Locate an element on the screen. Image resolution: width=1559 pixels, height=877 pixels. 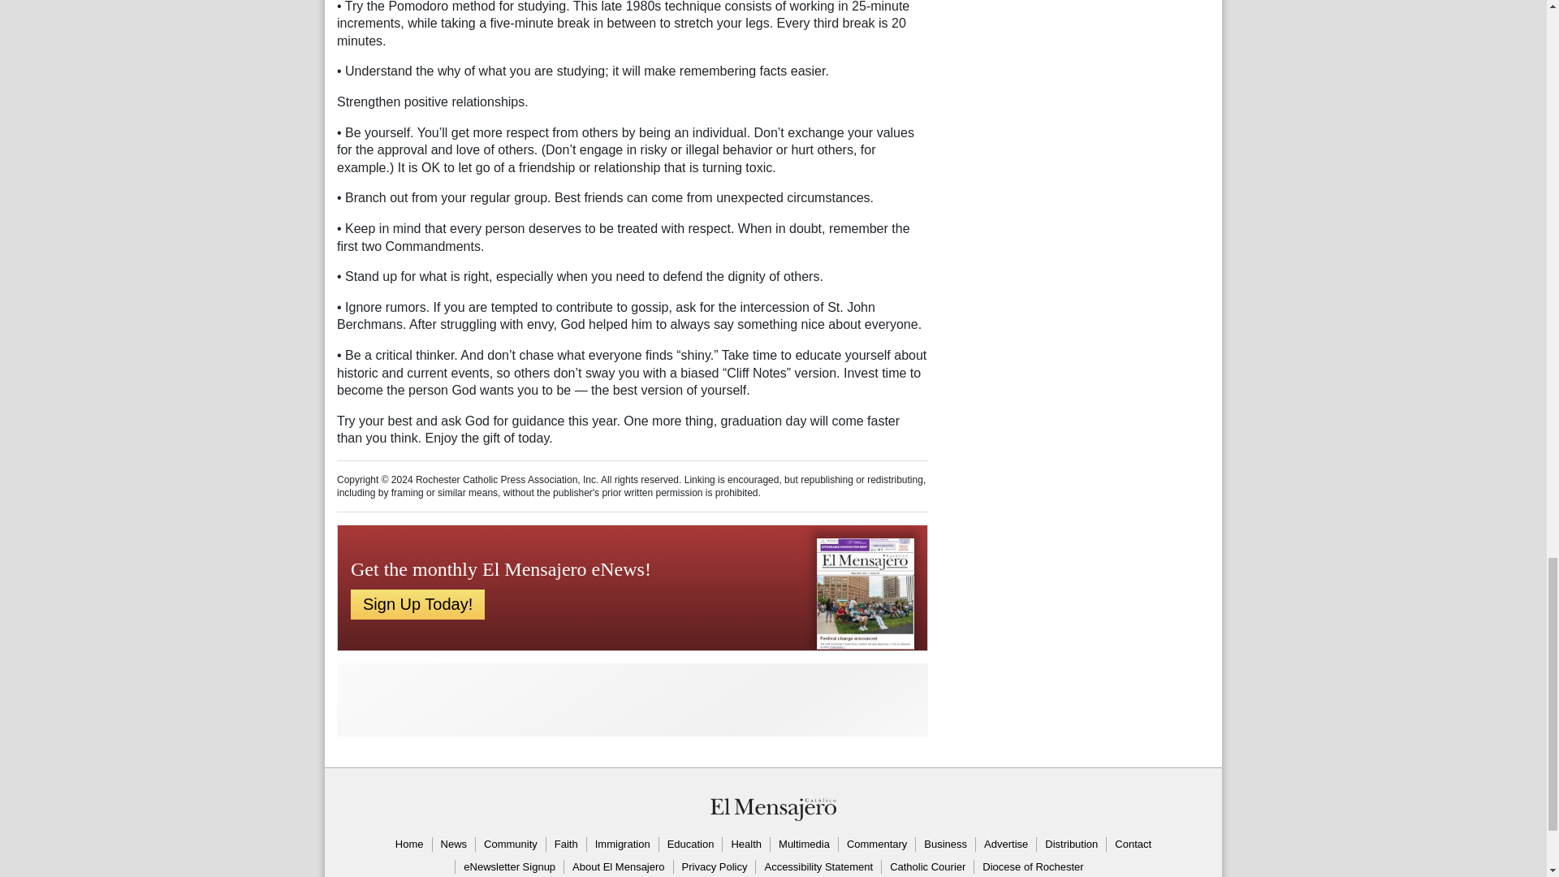
About El Mensajero is located at coordinates (617, 867).